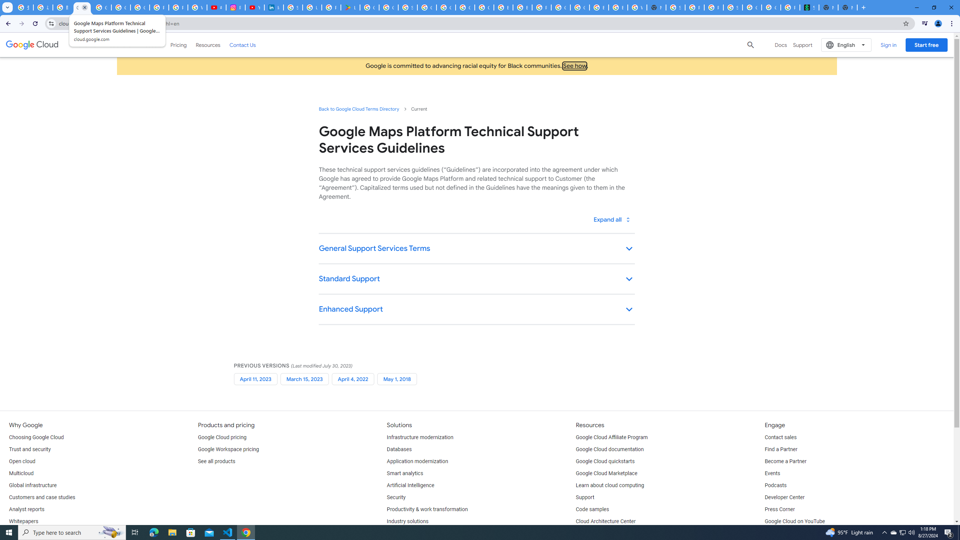 The image size is (960, 540). Describe the element at coordinates (775, 485) in the screenshot. I see `Podcasts` at that location.